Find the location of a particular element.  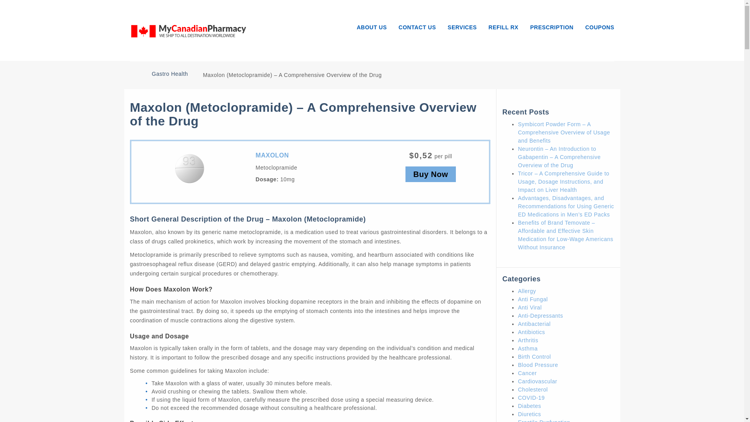

Blood Pressure is located at coordinates (538, 365).